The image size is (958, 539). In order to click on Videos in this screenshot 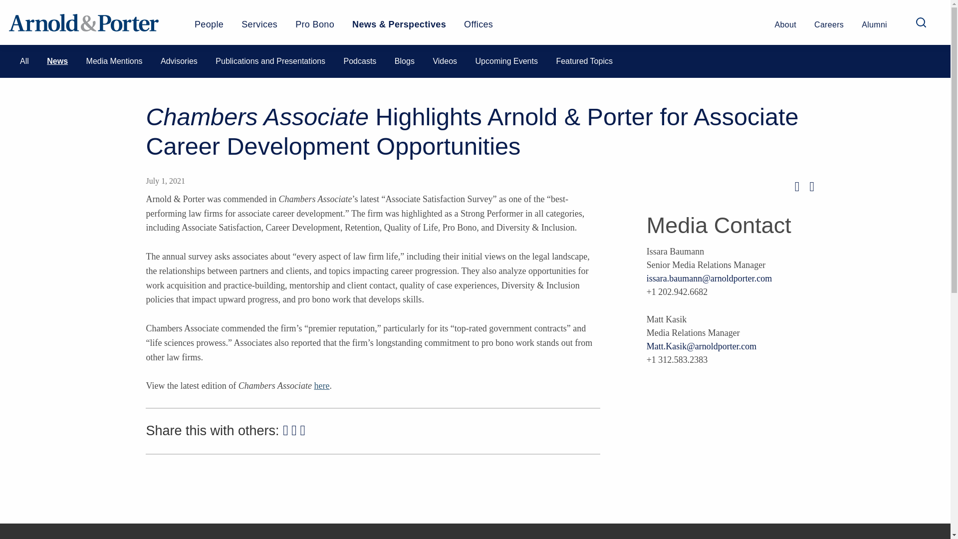, I will do `click(445, 61)`.